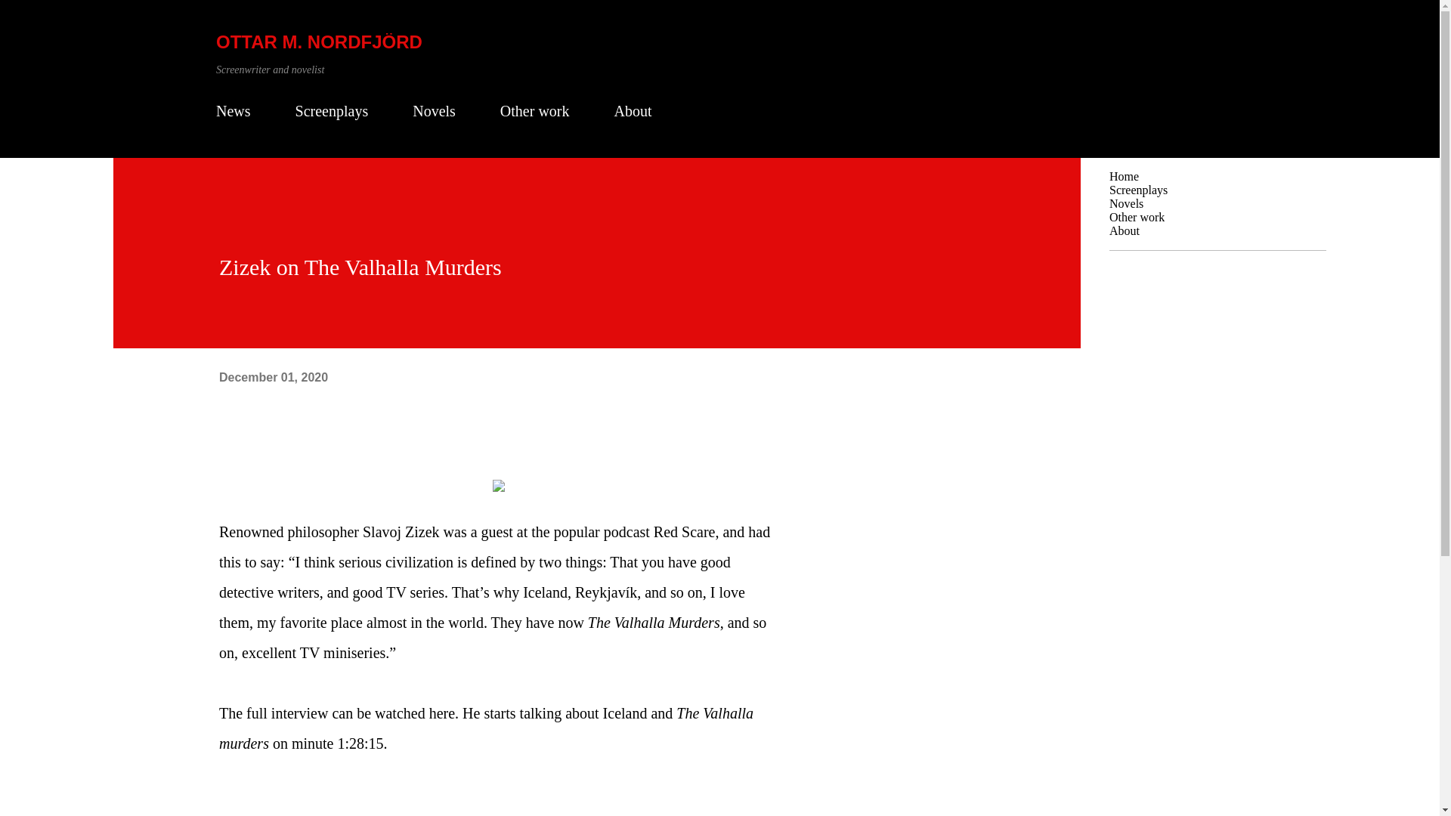 The image size is (1451, 816). What do you see at coordinates (273, 377) in the screenshot?
I see `December 01, 2020` at bounding box center [273, 377].